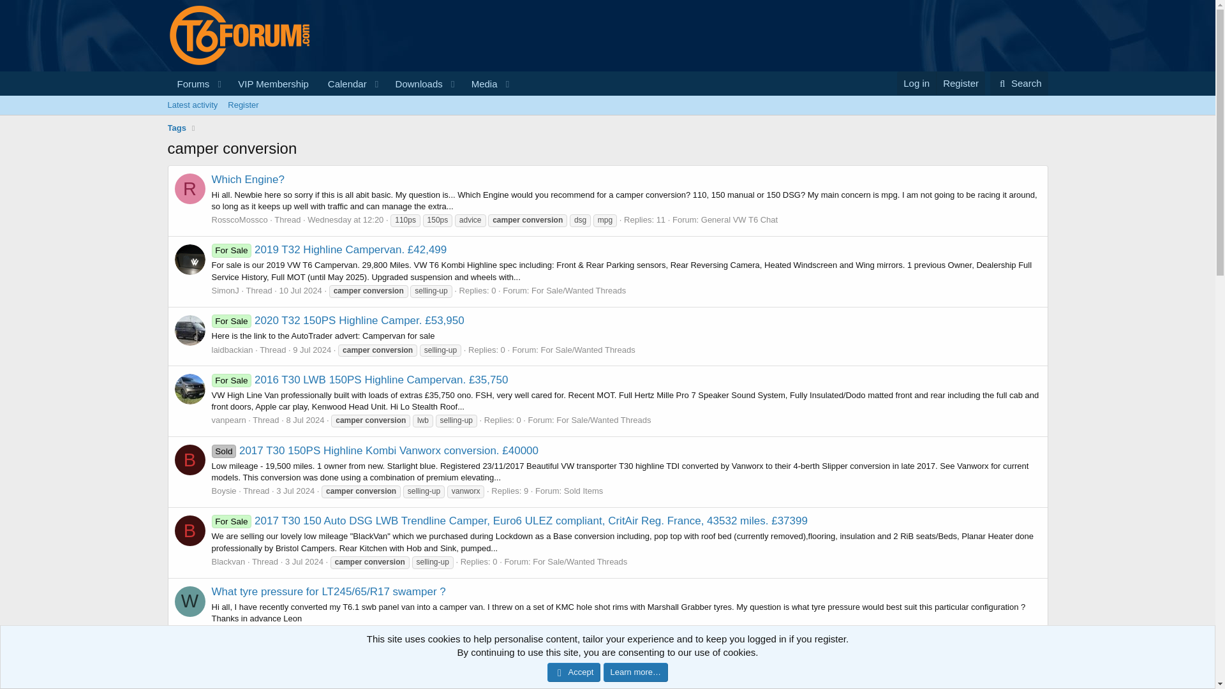 The width and height of the screenshot is (1225, 689). Describe the element at coordinates (415, 84) in the screenshot. I see `3 Jul 2024 at 11:35` at that location.